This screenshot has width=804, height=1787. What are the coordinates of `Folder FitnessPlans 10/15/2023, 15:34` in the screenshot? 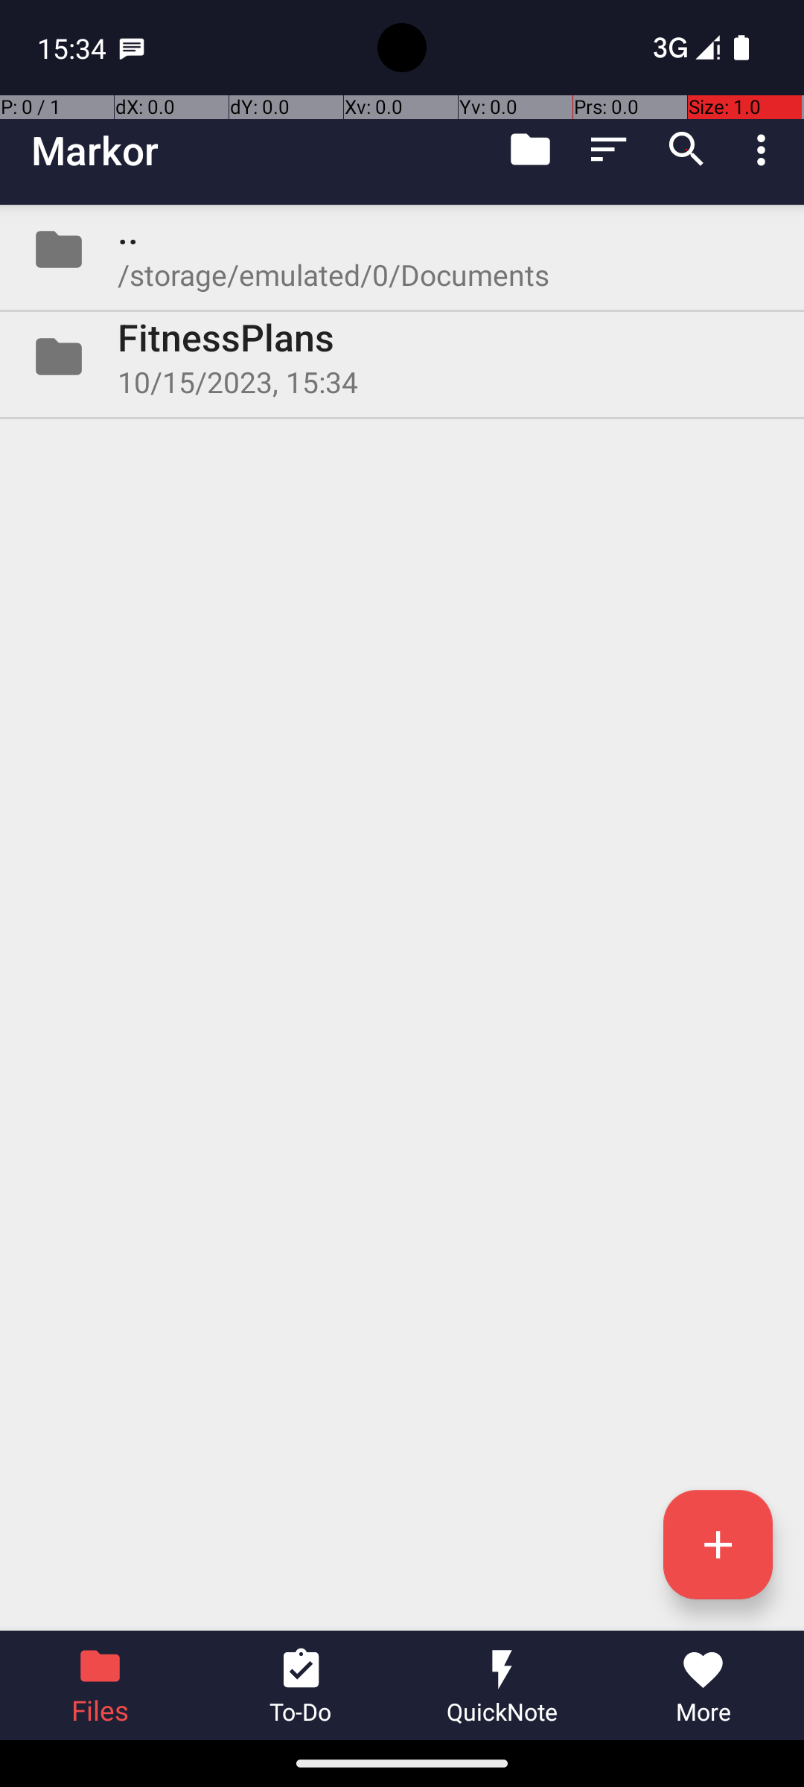 It's located at (402, 357).